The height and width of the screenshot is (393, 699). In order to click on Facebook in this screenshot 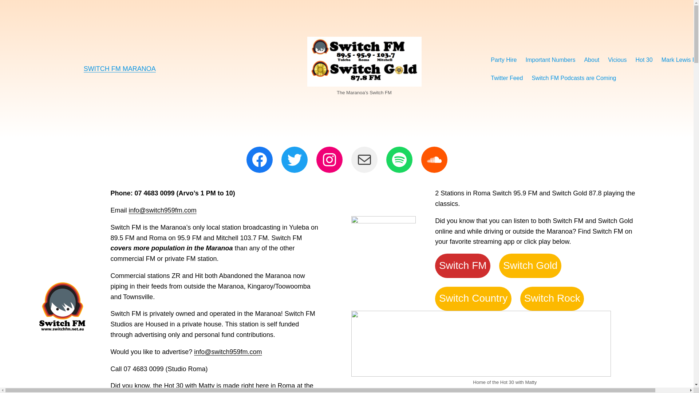, I will do `click(259, 160)`.